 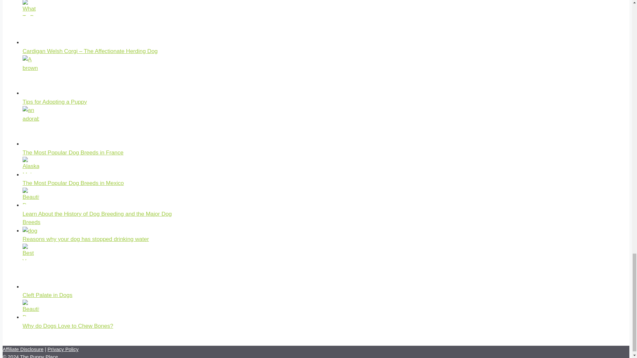 I want to click on The Most Popular Dog Breeds in France, so click(x=73, y=152).